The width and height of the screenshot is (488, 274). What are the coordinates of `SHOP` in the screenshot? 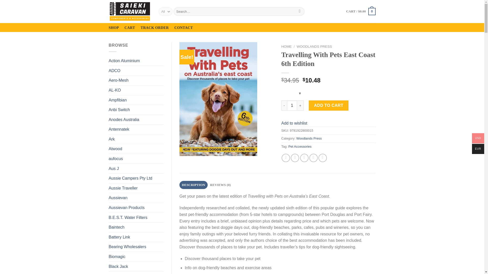 It's located at (114, 27).